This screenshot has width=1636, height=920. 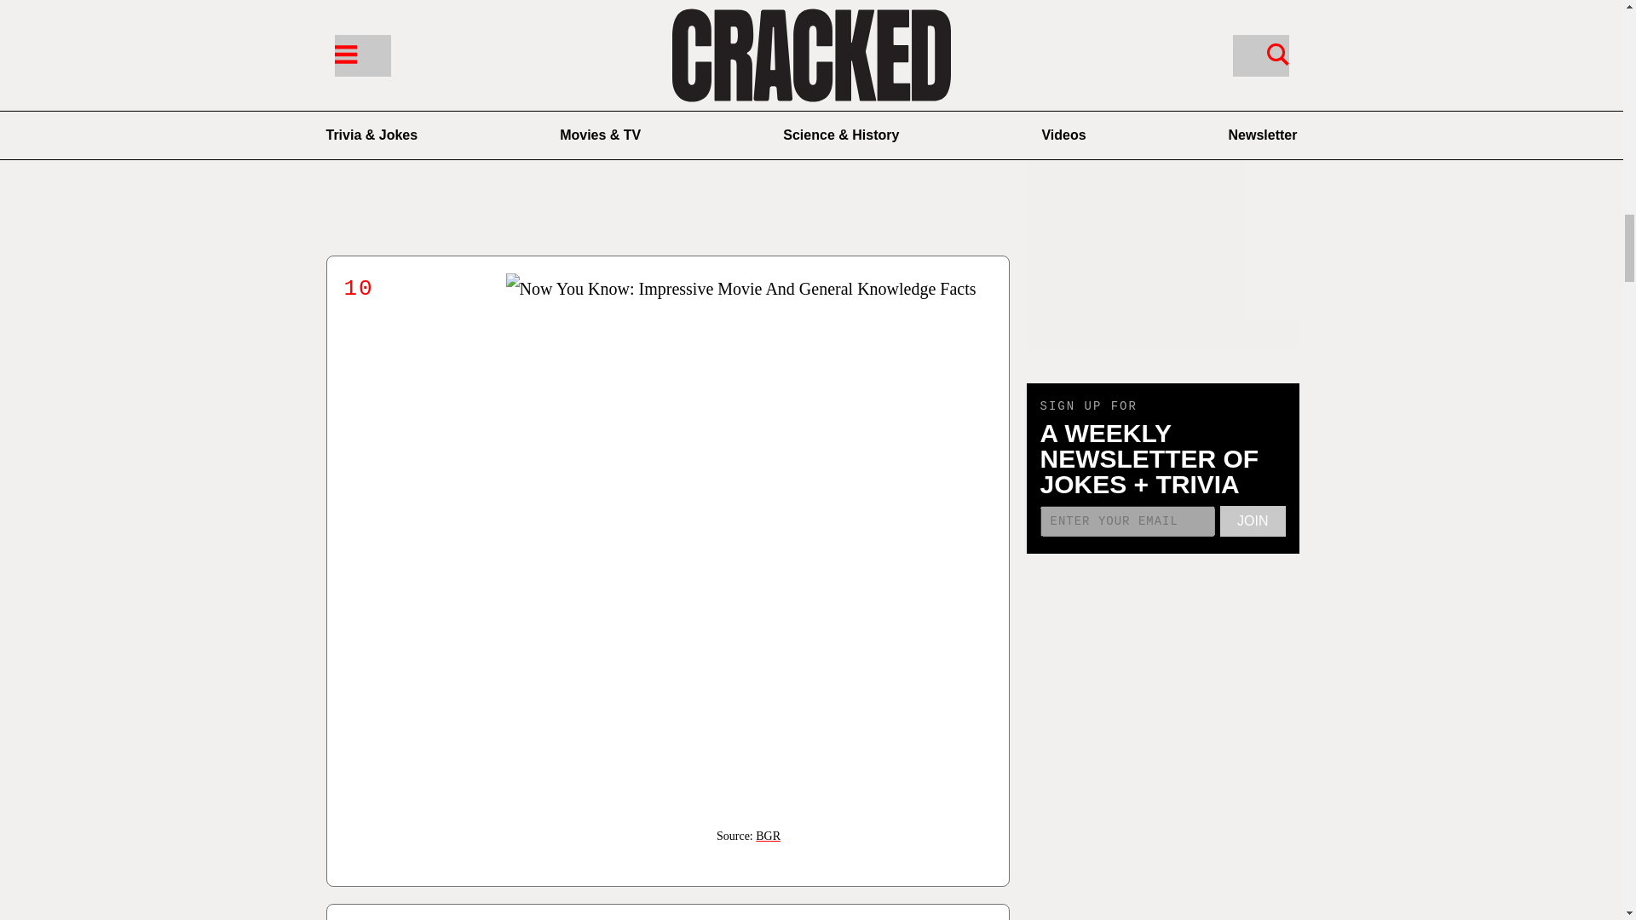 I want to click on BGR, so click(x=768, y=837).